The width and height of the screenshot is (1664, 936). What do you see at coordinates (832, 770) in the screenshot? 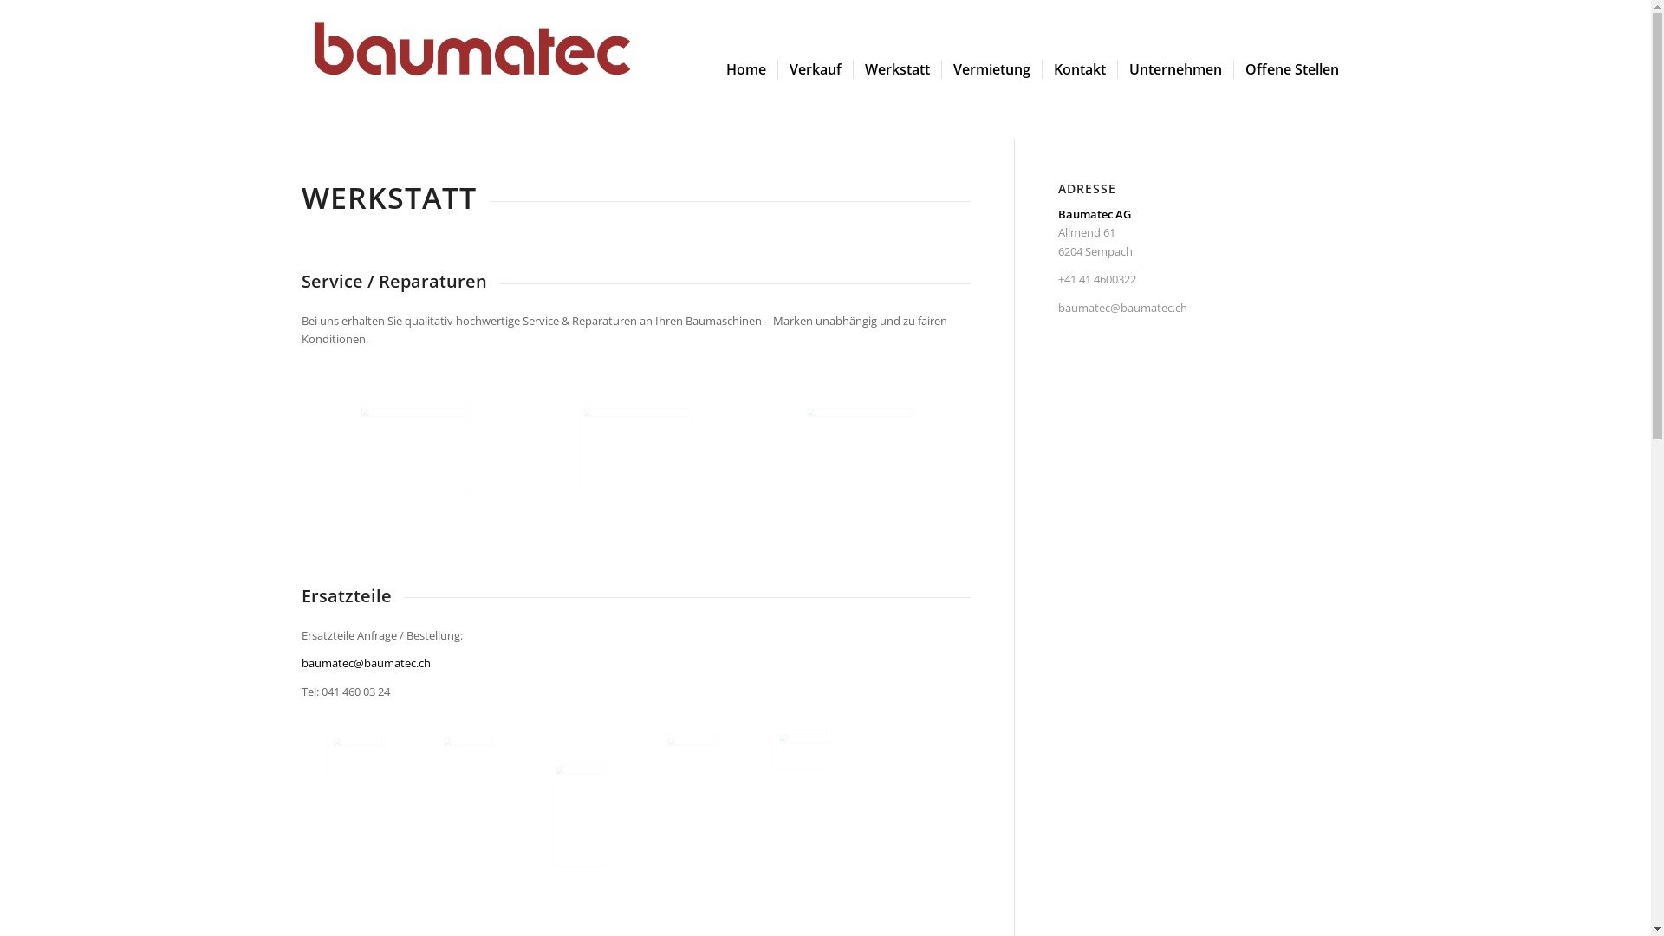
I see `Hydraulikpumpe` at bounding box center [832, 770].